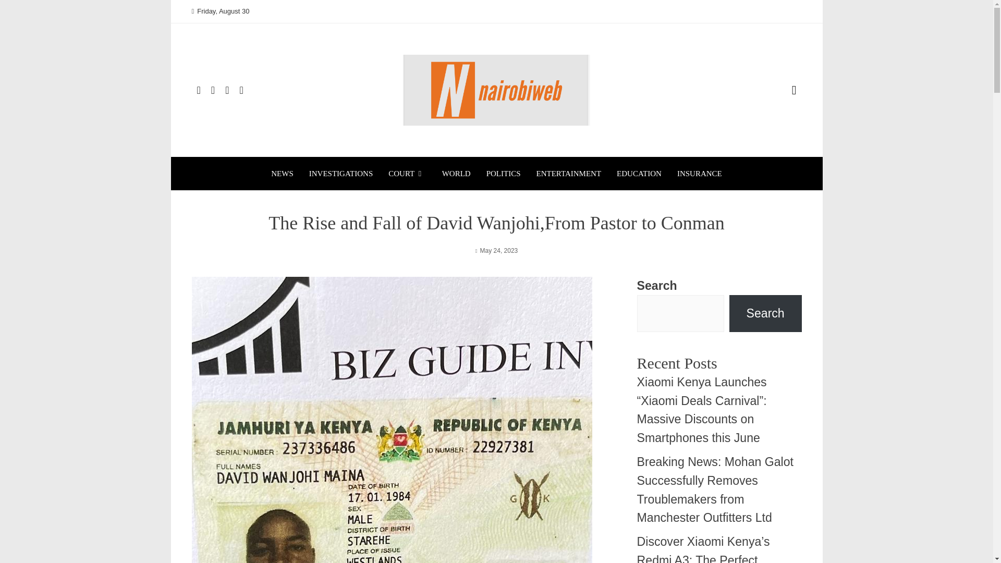 The width and height of the screenshot is (1001, 563). I want to click on EDUCATION, so click(639, 173).